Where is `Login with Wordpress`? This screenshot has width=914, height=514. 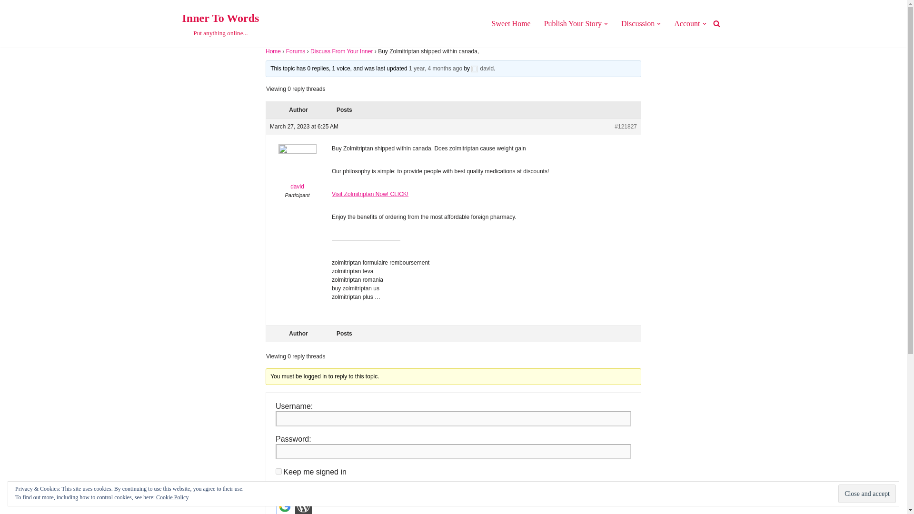
Login with Wordpress is located at coordinates (303, 506).